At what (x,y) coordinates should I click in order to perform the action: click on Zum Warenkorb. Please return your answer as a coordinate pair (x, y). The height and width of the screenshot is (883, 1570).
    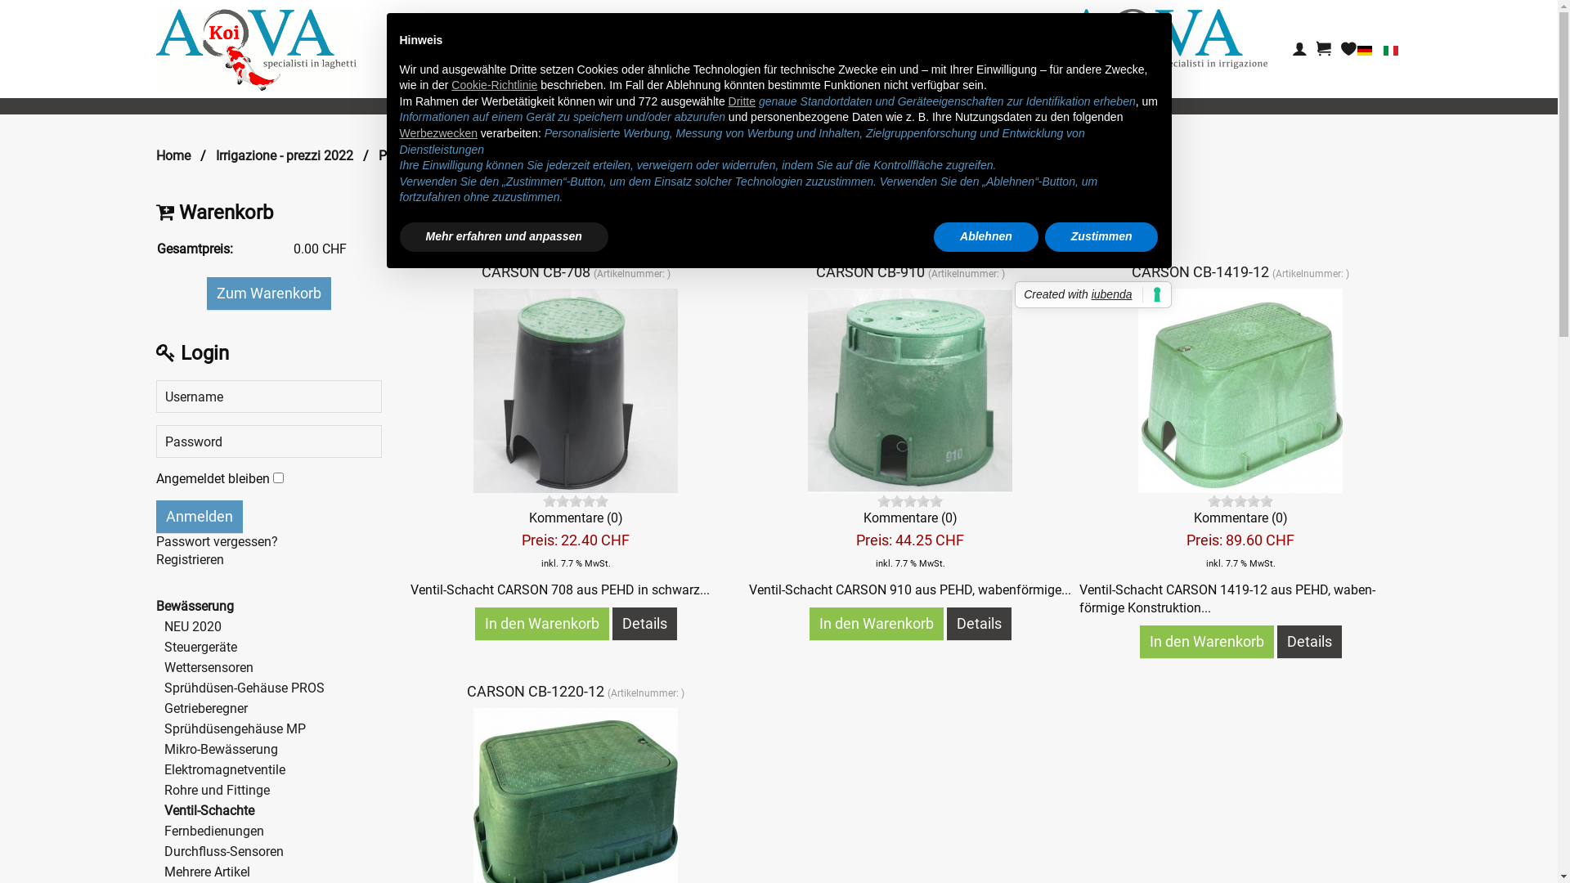
    Looking at the image, I should click on (269, 294).